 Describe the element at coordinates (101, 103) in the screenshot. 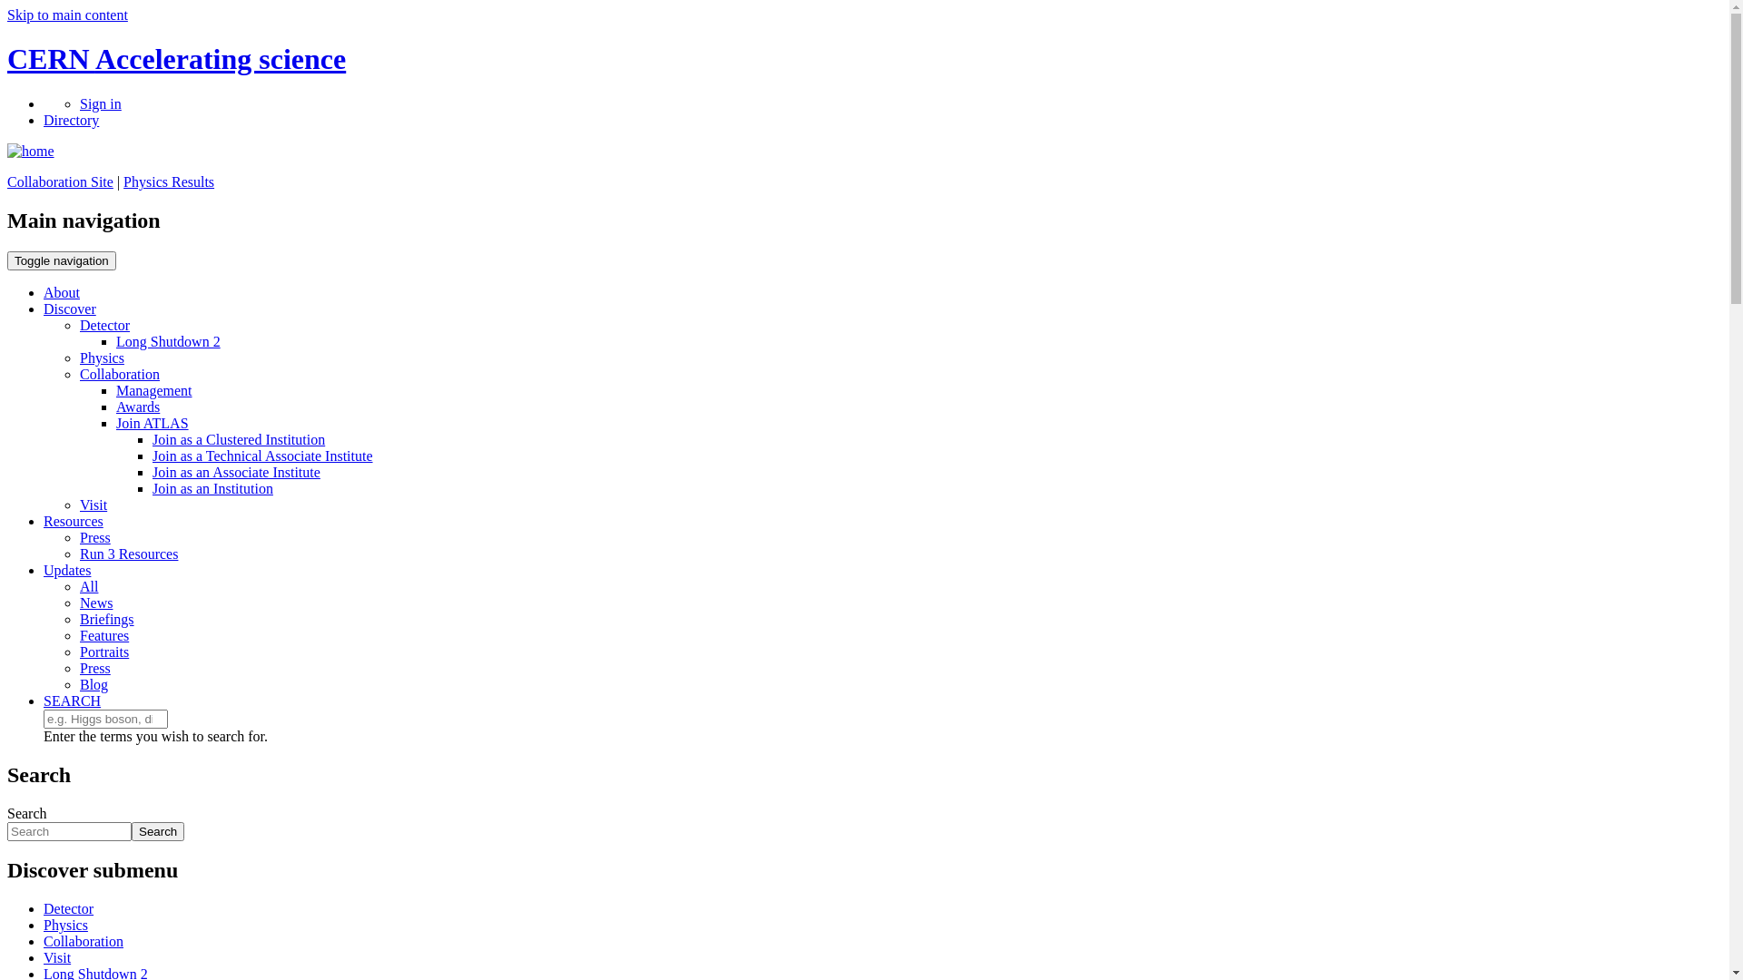

I see `Sign in` at that location.